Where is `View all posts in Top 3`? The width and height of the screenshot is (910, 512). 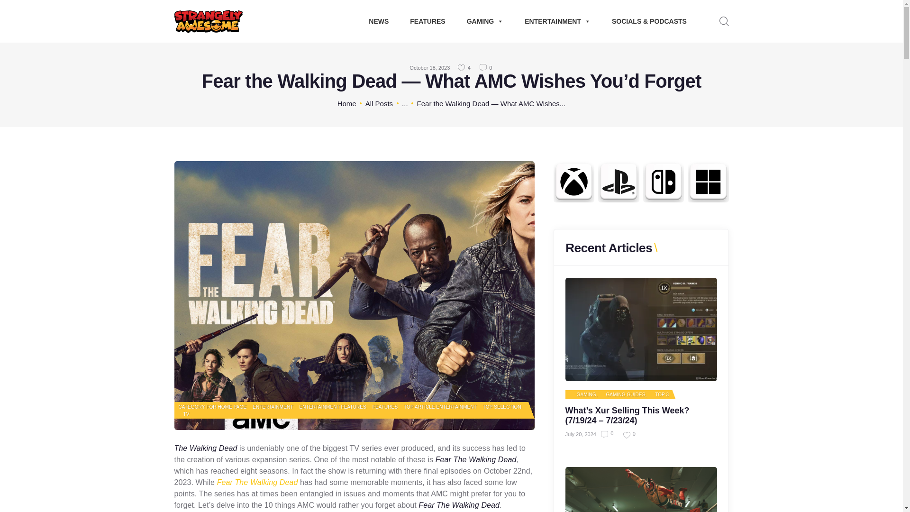 View all posts in Top 3 is located at coordinates (658, 395).